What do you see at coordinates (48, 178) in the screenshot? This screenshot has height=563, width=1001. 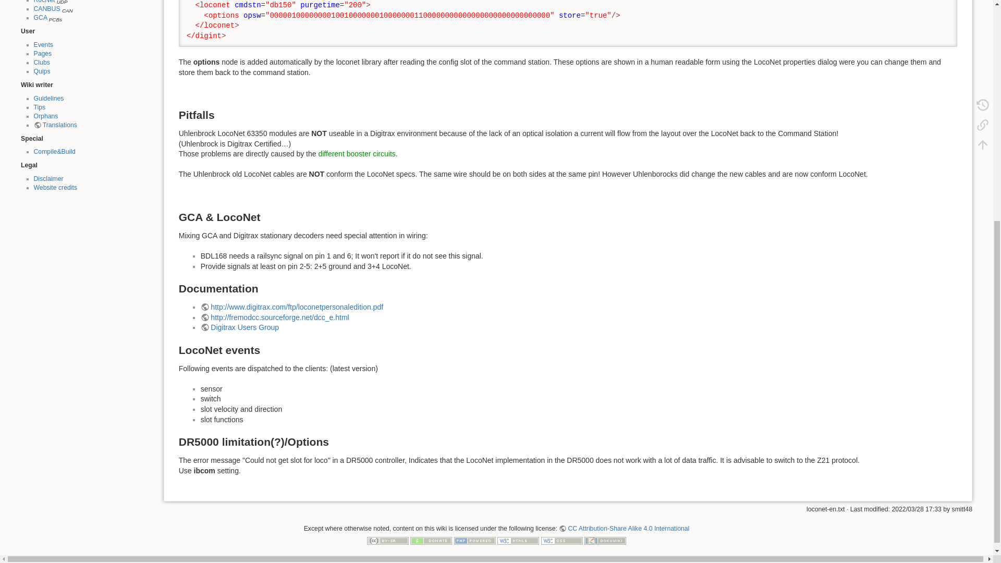 I see `Disclaimer` at bounding box center [48, 178].